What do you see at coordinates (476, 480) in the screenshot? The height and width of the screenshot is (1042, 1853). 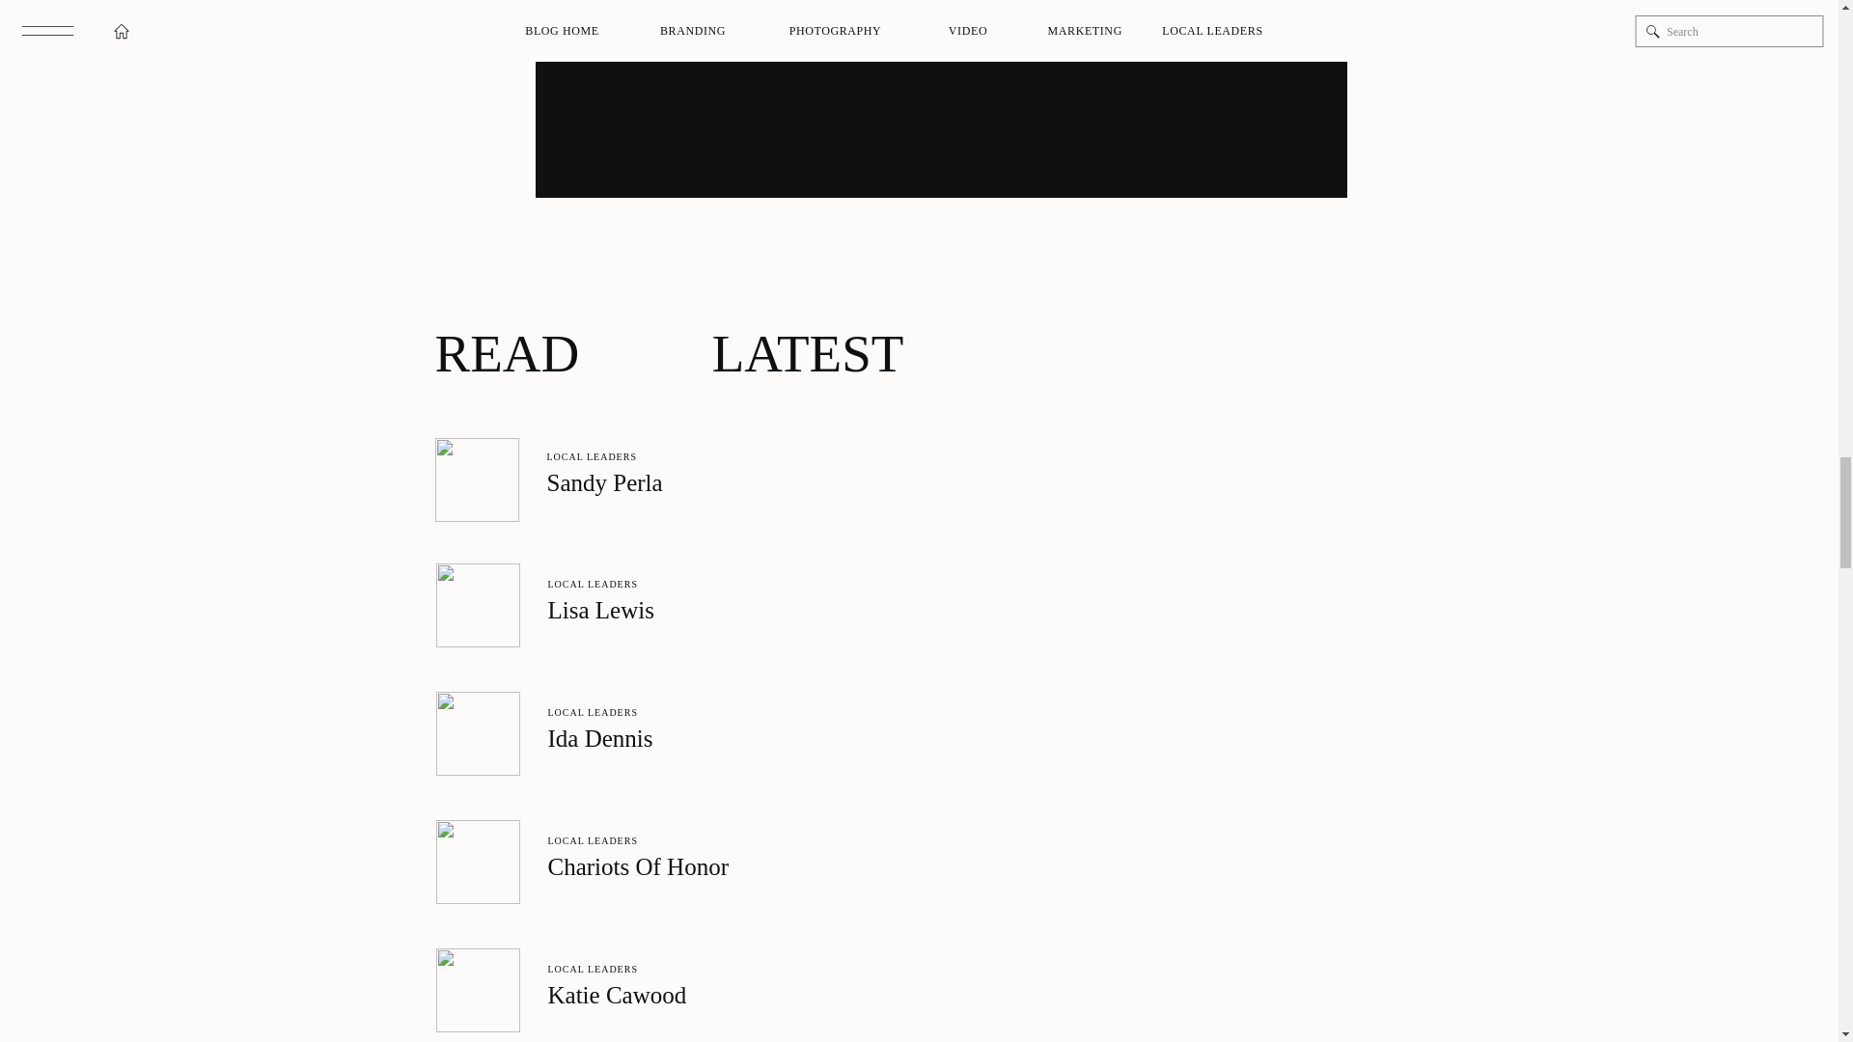 I see `Sandy Perla` at bounding box center [476, 480].